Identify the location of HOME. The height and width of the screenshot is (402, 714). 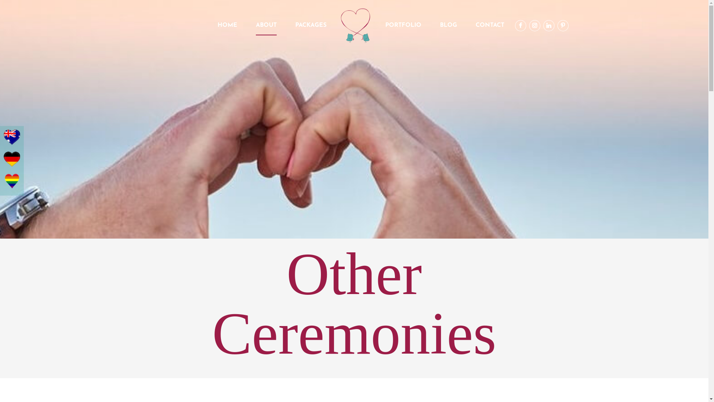
(227, 25).